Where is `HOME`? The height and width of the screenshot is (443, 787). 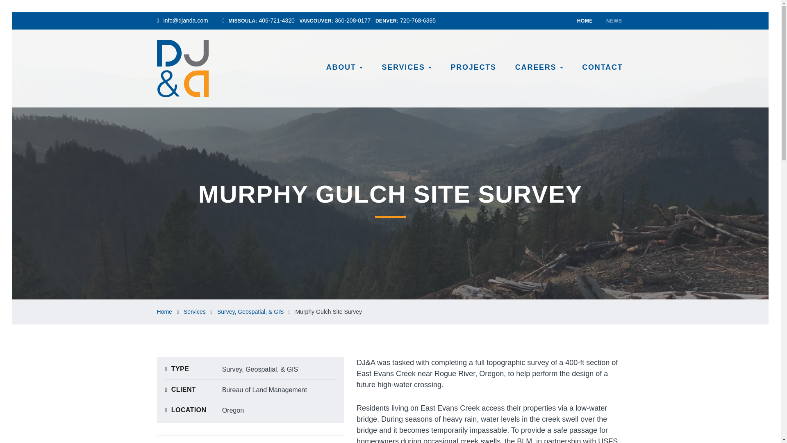 HOME is located at coordinates (588, 21).